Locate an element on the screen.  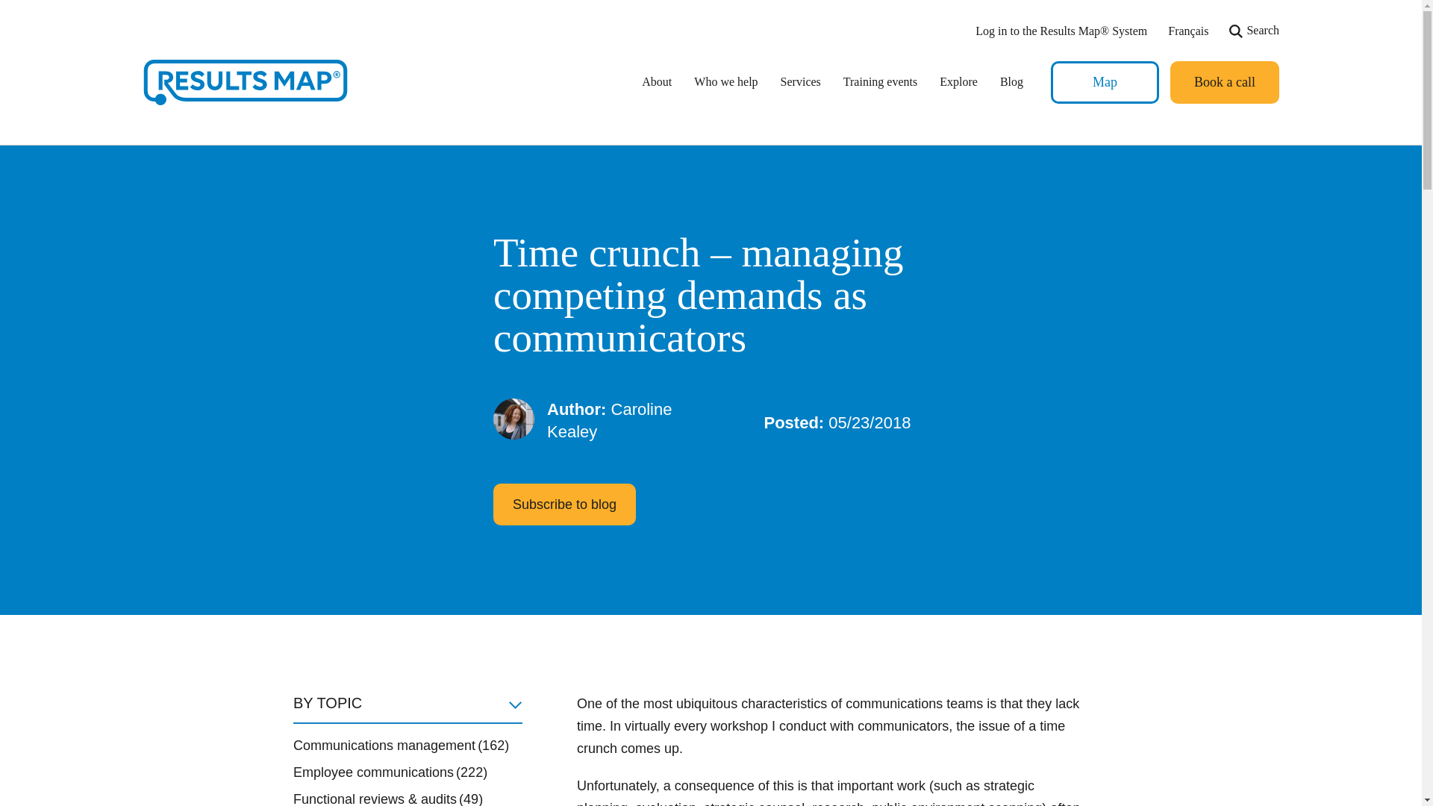
Training events is located at coordinates (881, 82).